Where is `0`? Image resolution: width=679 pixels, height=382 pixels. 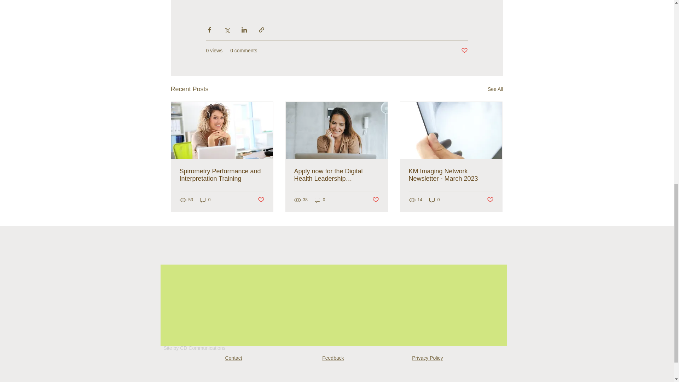
0 is located at coordinates (320, 200).